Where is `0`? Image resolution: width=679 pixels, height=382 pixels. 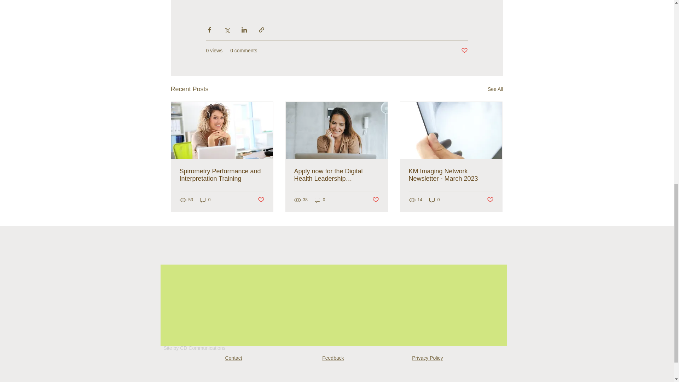
0 is located at coordinates (320, 200).